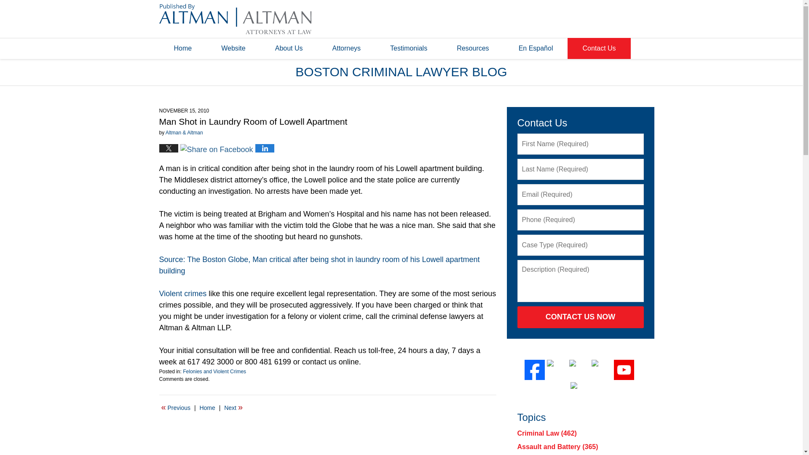 The height and width of the screenshot is (455, 809). What do you see at coordinates (183, 48) in the screenshot?
I see `Home` at bounding box center [183, 48].